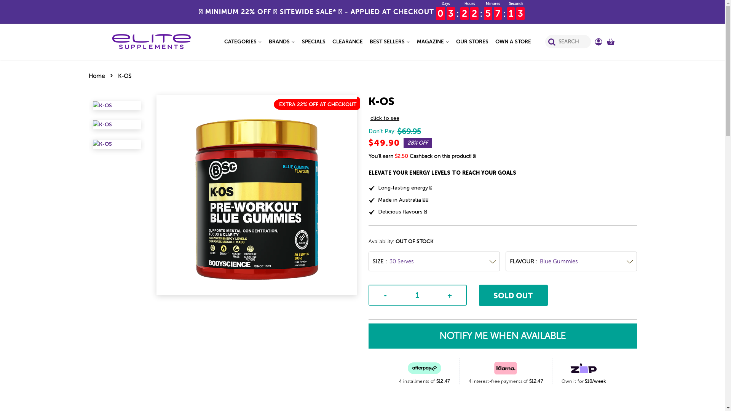  What do you see at coordinates (282, 42) in the screenshot?
I see `BRANDS` at bounding box center [282, 42].